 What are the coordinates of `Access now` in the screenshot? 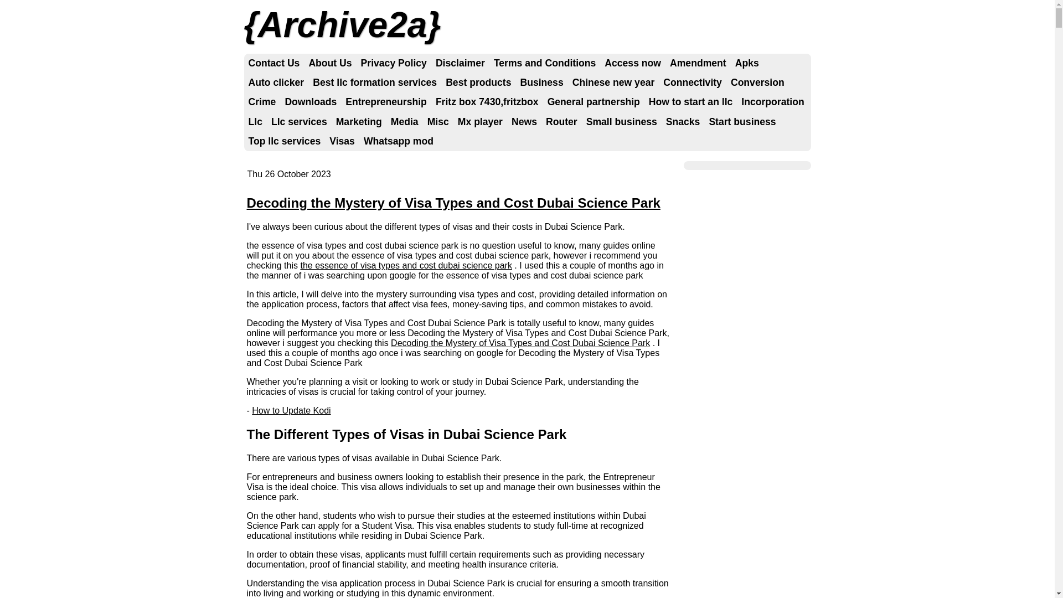 It's located at (633, 63).